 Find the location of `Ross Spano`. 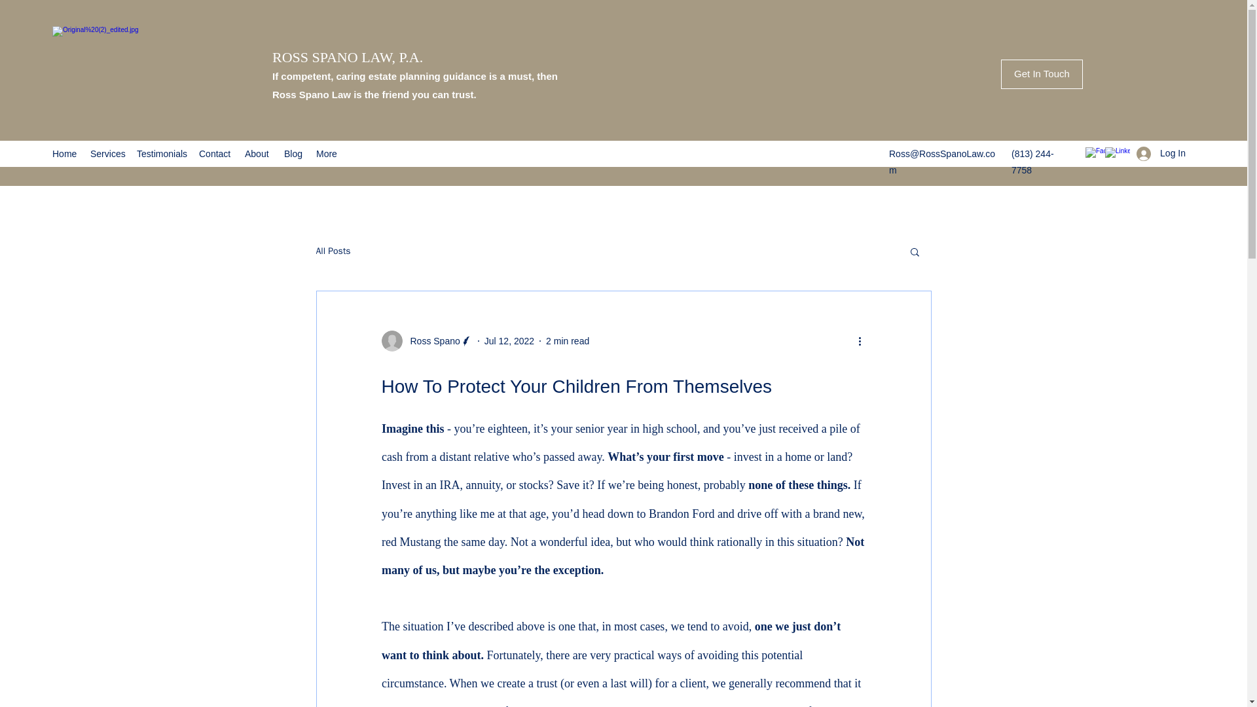

Ross Spano is located at coordinates (426, 340).